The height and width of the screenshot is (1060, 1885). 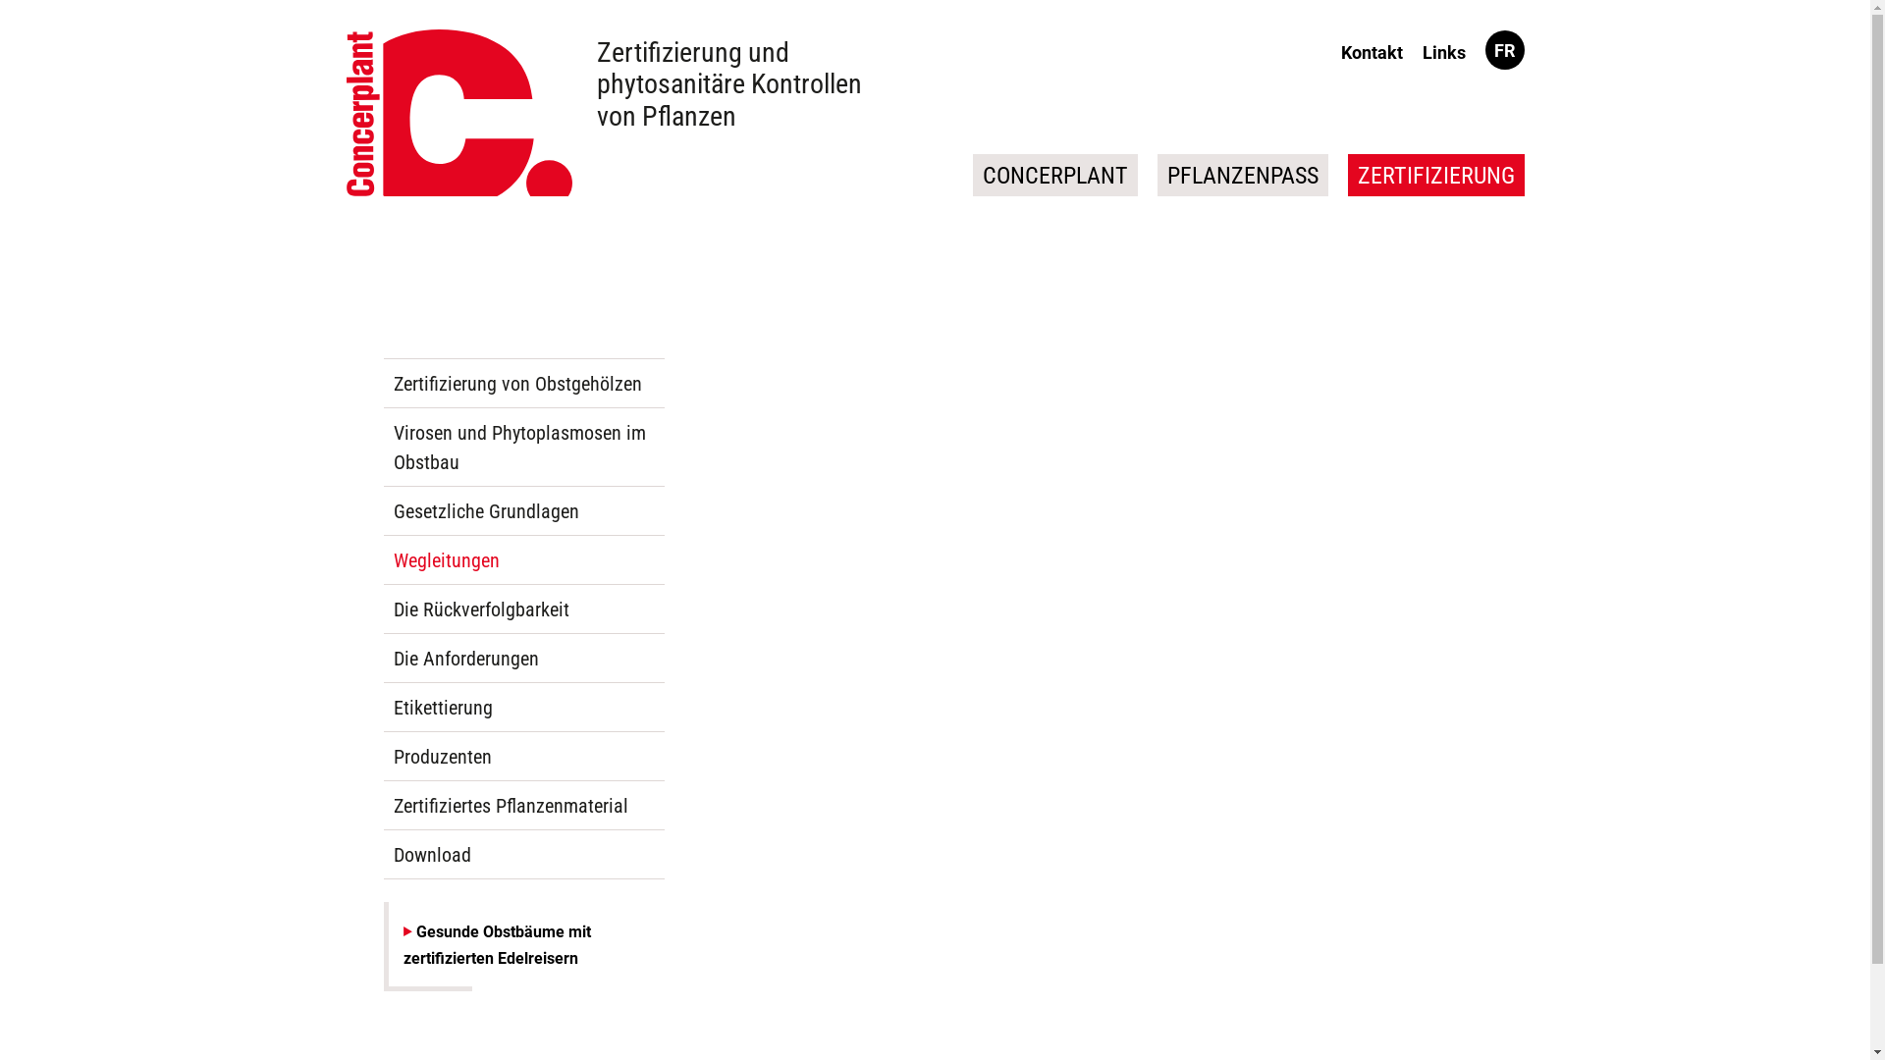 What do you see at coordinates (523, 659) in the screenshot?
I see `Die Anforderungen` at bounding box center [523, 659].